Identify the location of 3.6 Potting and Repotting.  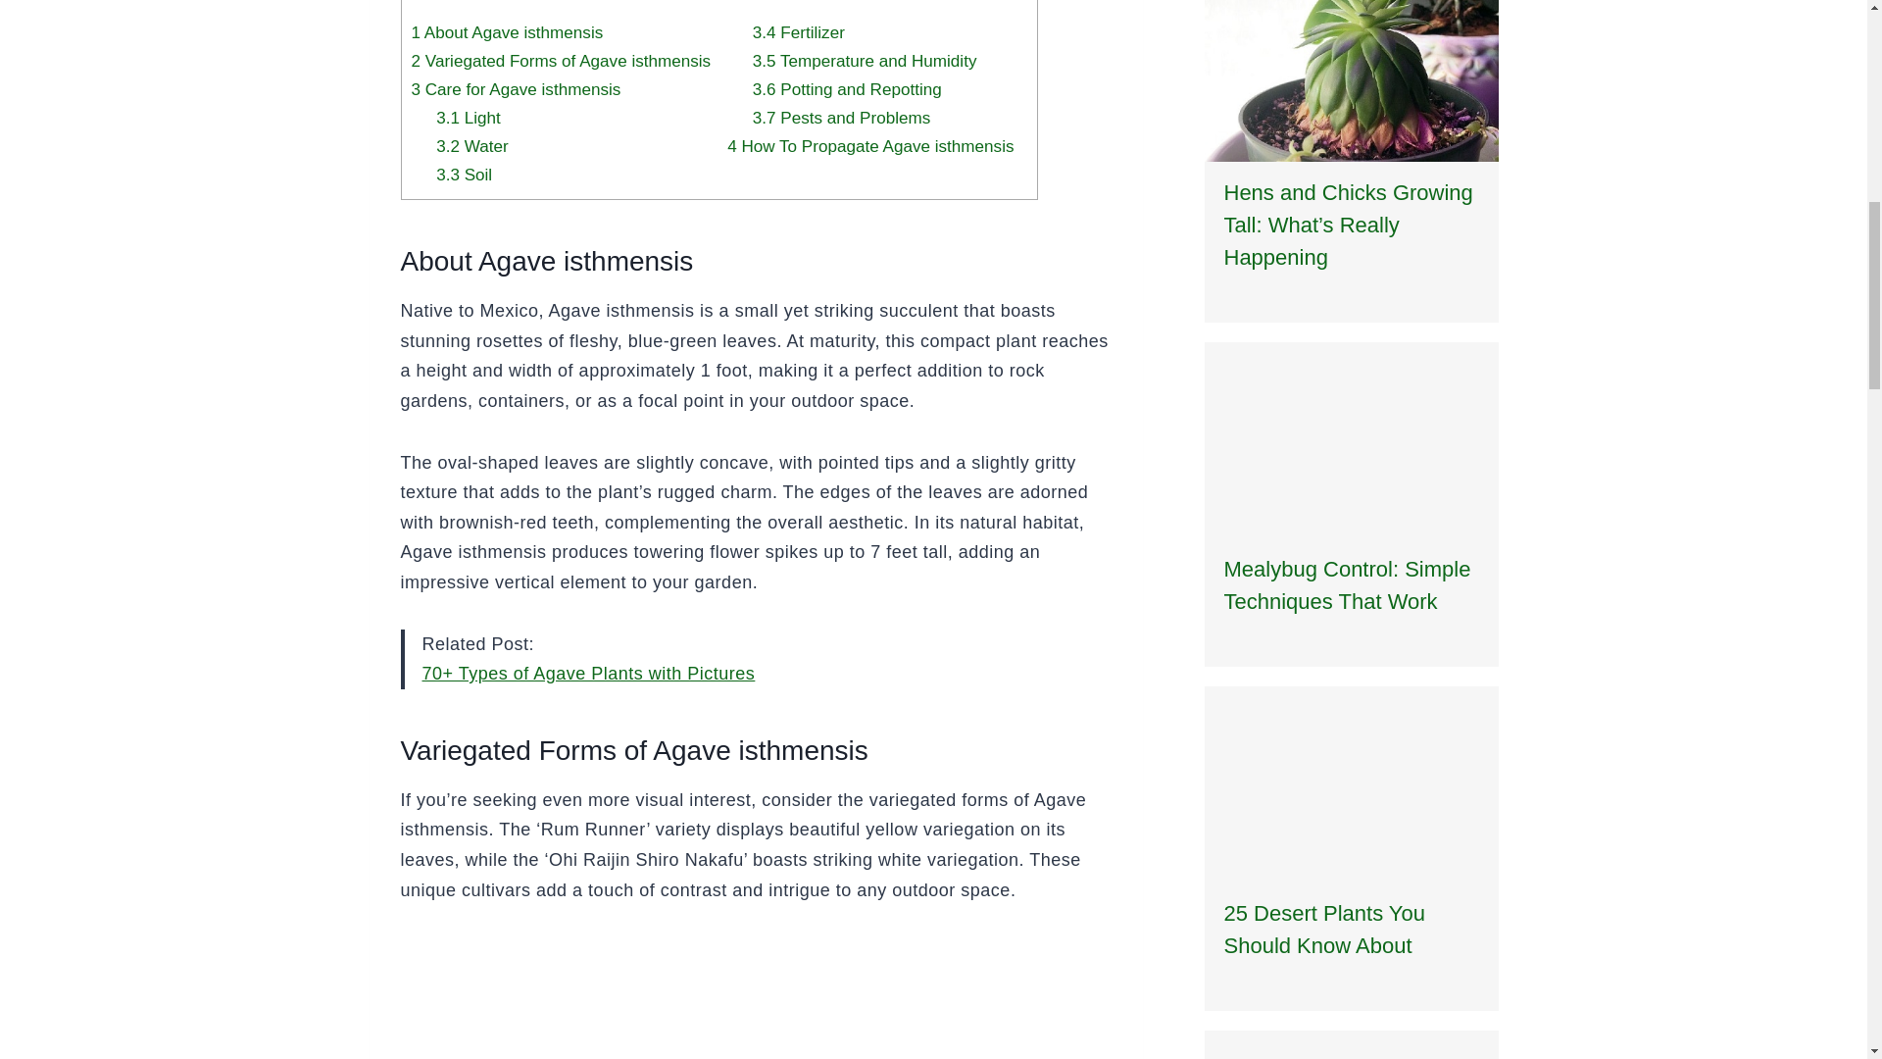
(847, 90).